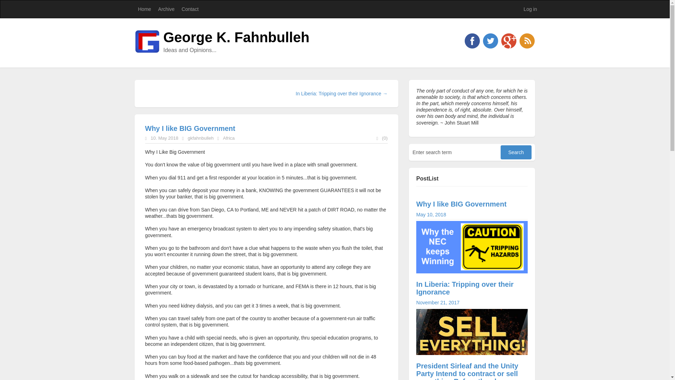 The image size is (675, 380). Describe the element at coordinates (530, 9) in the screenshot. I see `Enter search term` at that location.